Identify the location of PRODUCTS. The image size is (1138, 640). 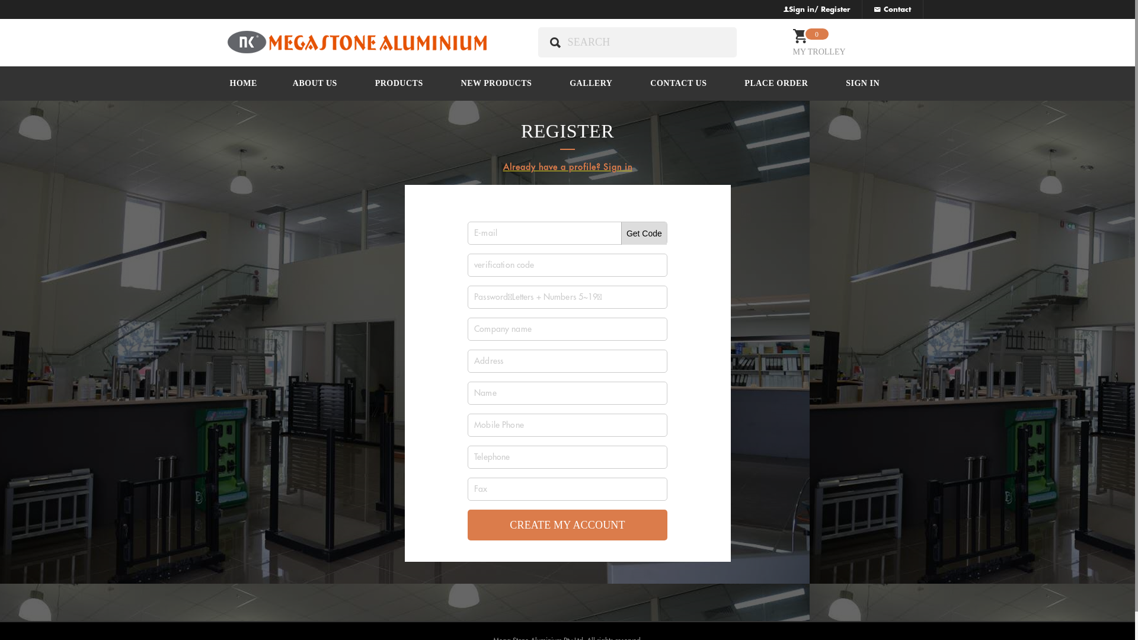
(399, 84).